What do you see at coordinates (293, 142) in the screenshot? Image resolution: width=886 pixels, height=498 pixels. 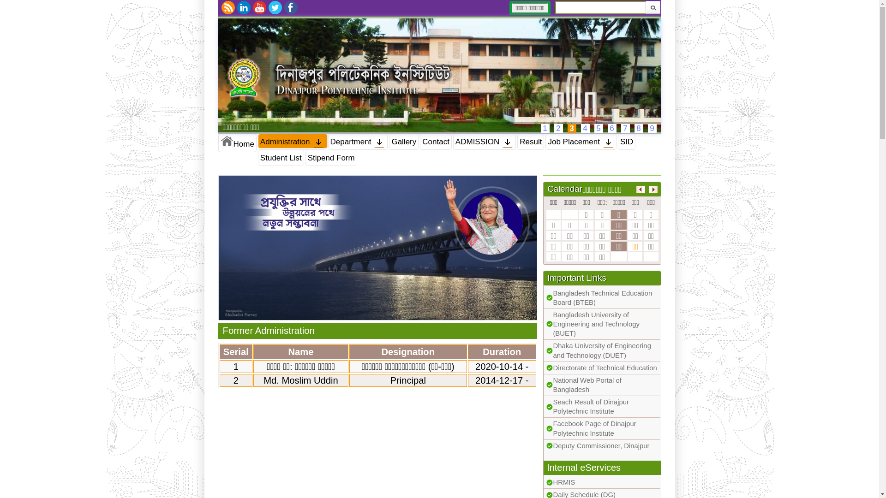 I see `Administration` at bounding box center [293, 142].